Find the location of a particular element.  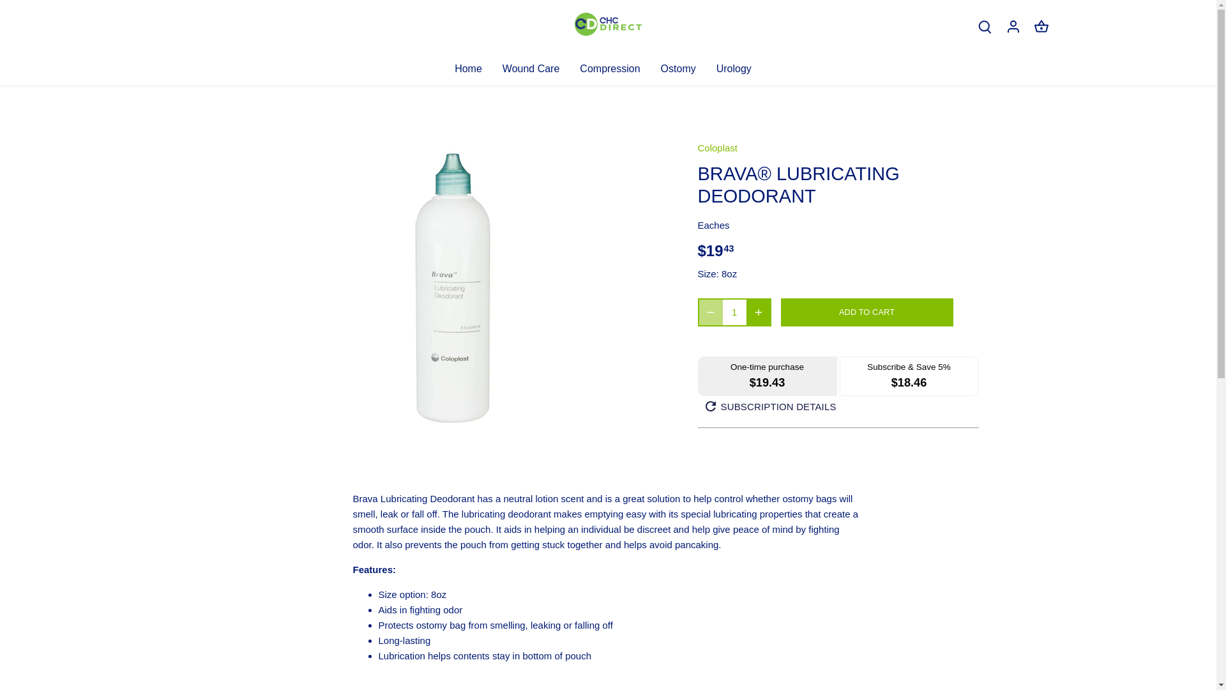

SUBSCRIPTION DETAILS is located at coordinates (770, 406).